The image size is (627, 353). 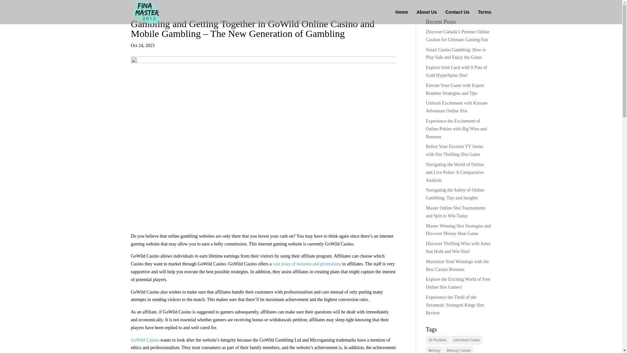 What do you see at coordinates (456, 54) in the screenshot?
I see `Smart Casino Gambling: How to Play Safe and Enjoy the Game` at bounding box center [456, 54].